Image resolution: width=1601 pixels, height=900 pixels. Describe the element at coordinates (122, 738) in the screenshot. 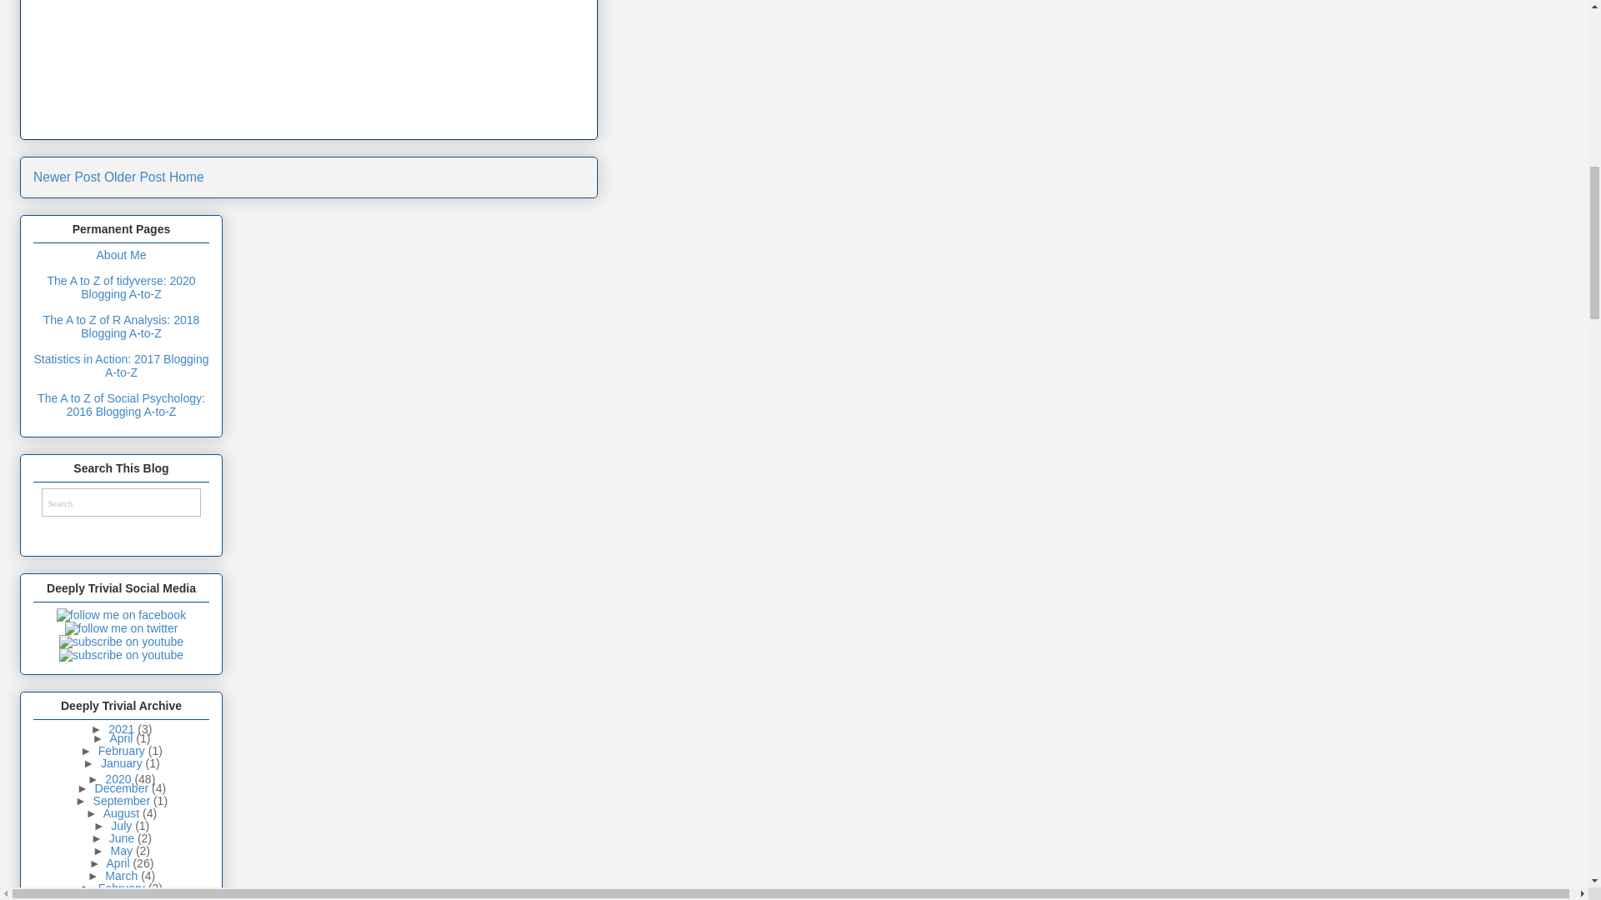

I see `April` at that location.